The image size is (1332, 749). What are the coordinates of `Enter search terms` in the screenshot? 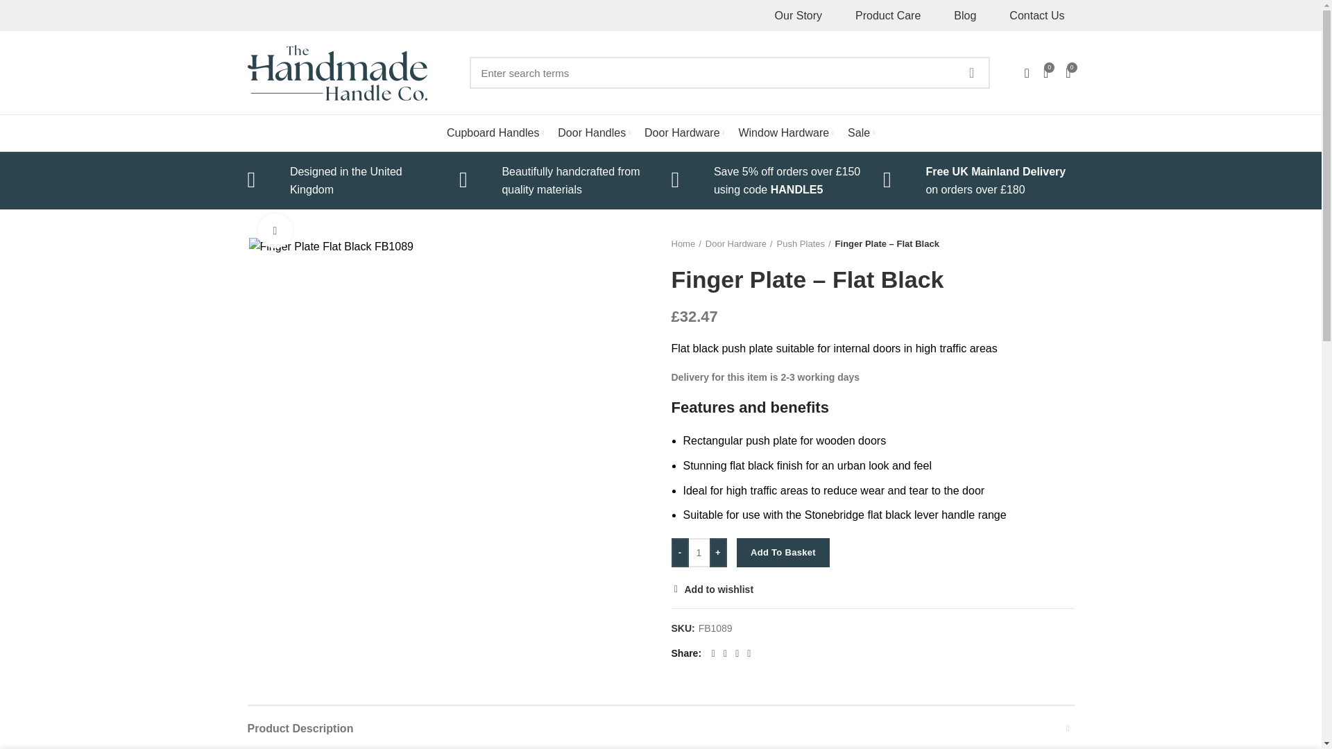 It's located at (728, 73).